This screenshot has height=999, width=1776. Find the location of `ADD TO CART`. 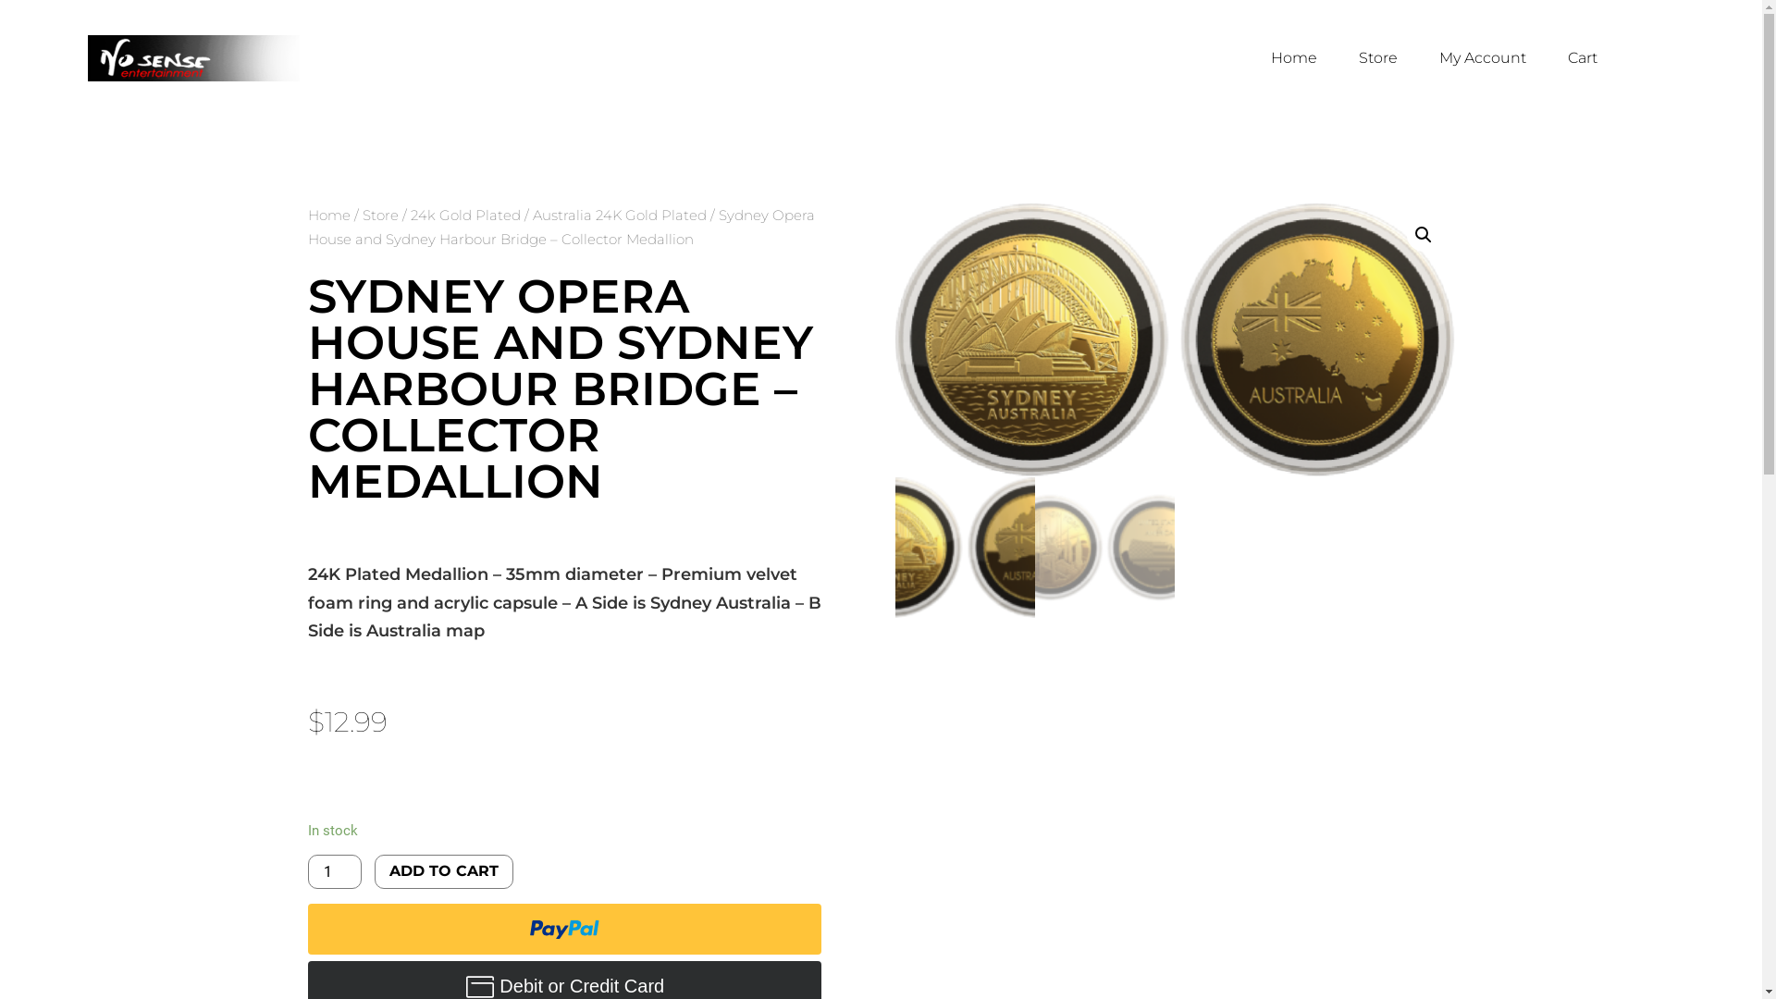

ADD TO CART is located at coordinates (444, 871).